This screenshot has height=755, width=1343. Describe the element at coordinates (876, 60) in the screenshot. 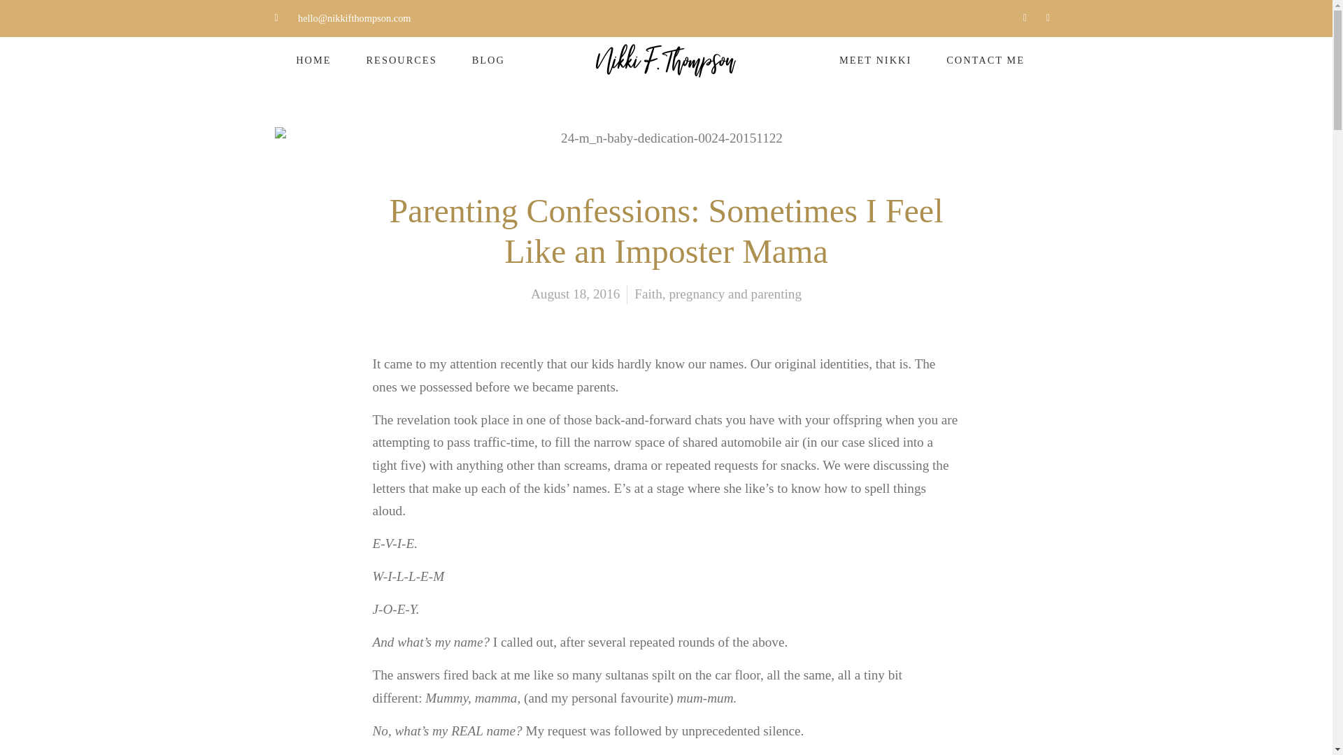

I see `MEET NIKKI` at that location.